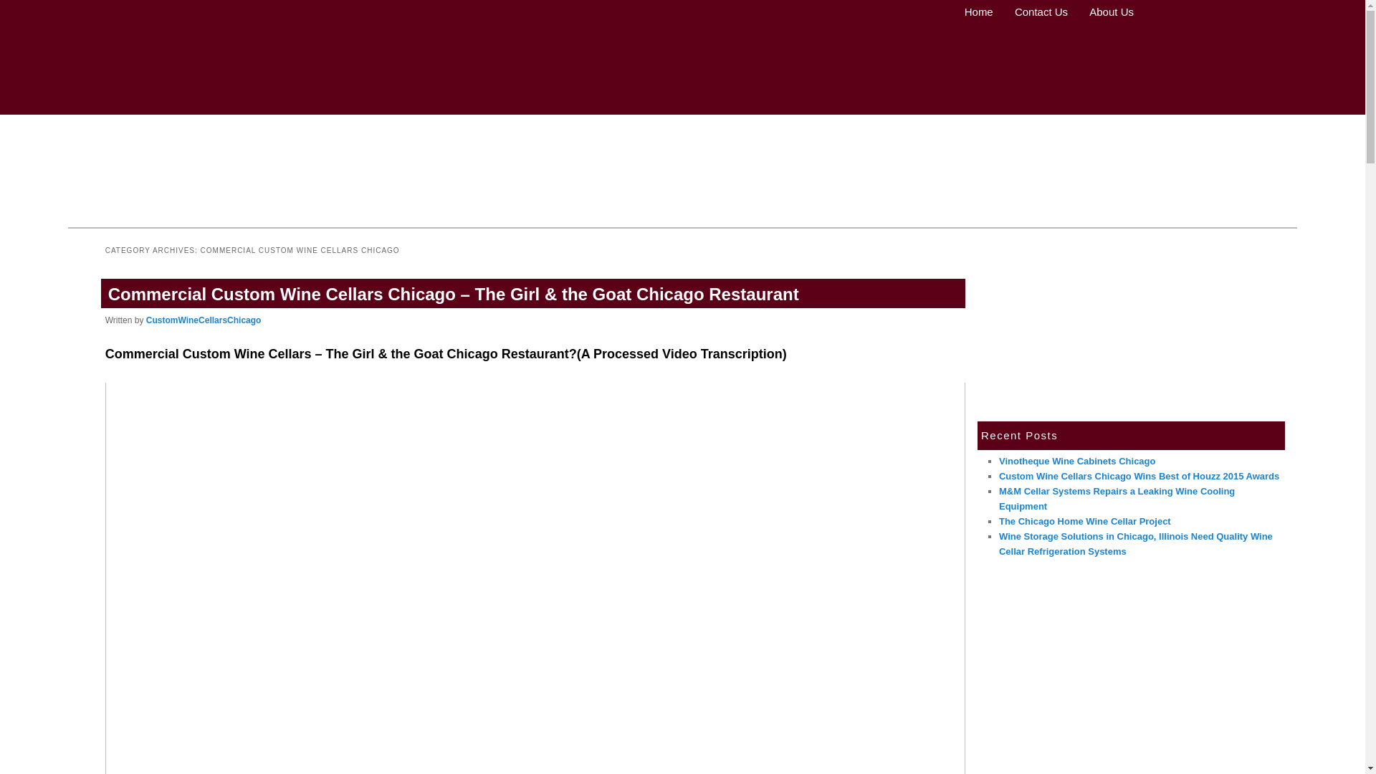  Describe the element at coordinates (165, 103) in the screenshot. I see `See us on YouTube` at that location.